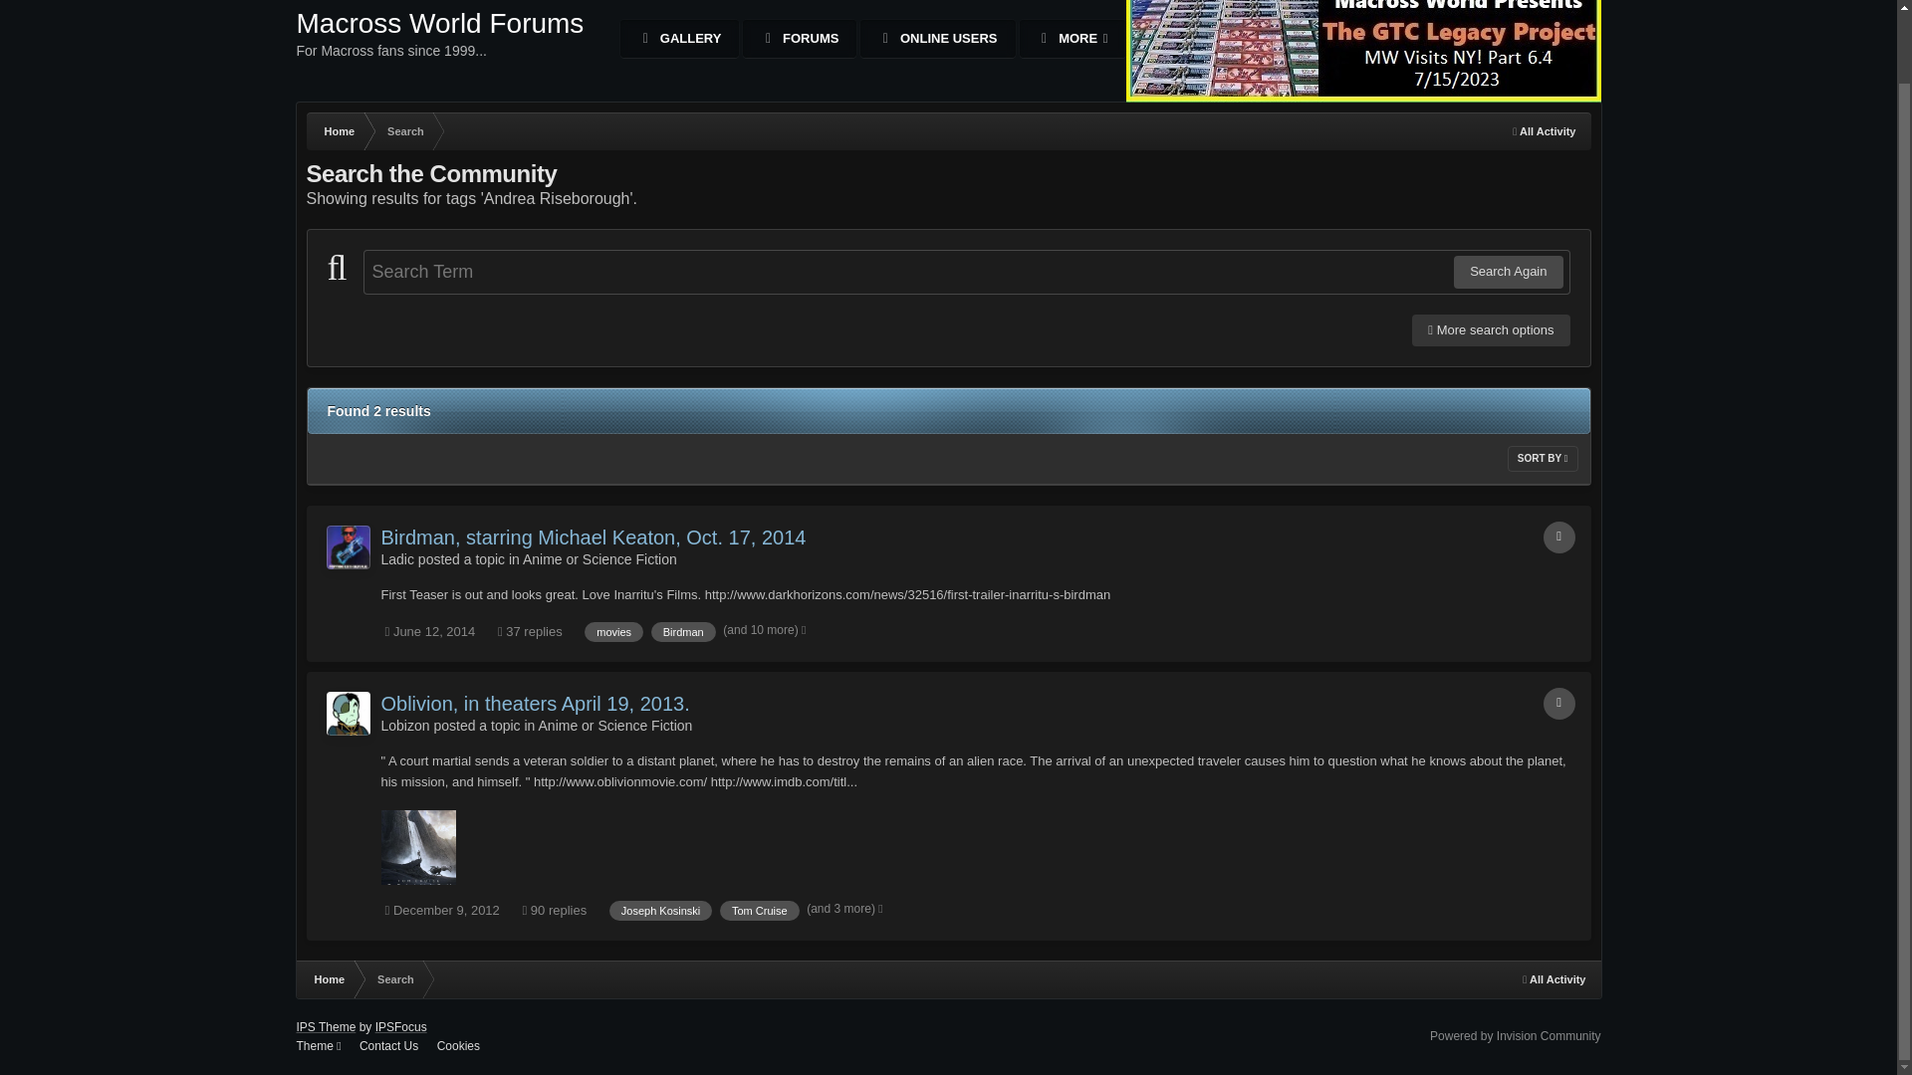 Image resolution: width=1912 pixels, height=1075 pixels. Describe the element at coordinates (1072, 39) in the screenshot. I see `MORE` at that location.